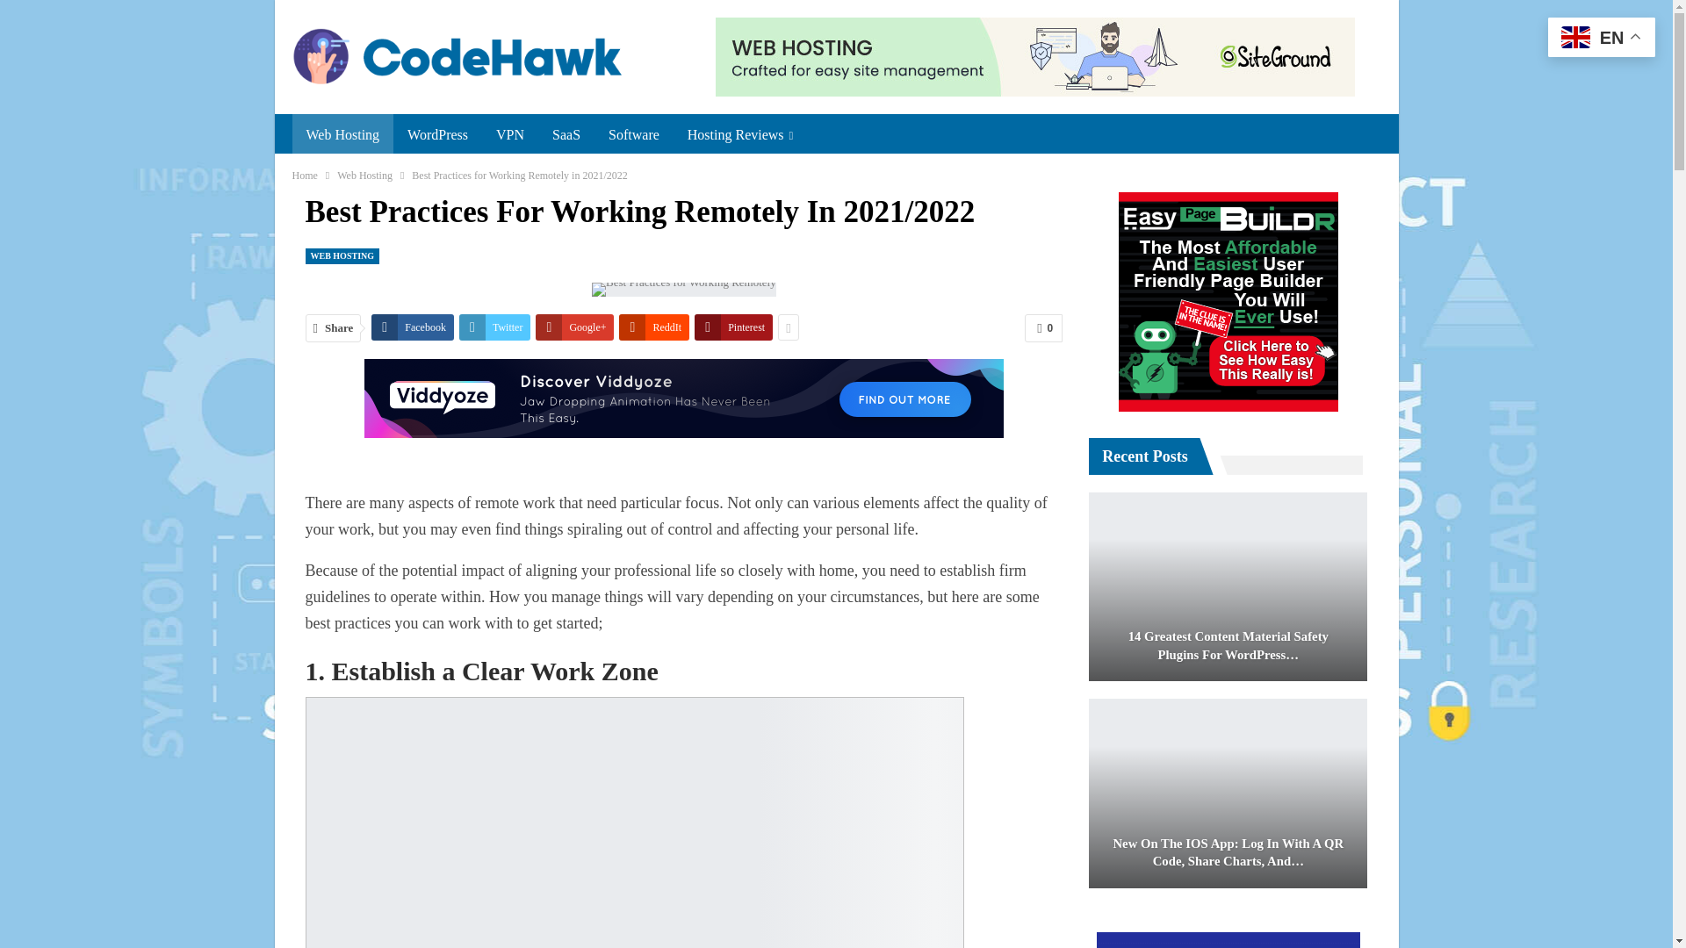 The height and width of the screenshot is (948, 1686). I want to click on WordPress, so click(437, 135).